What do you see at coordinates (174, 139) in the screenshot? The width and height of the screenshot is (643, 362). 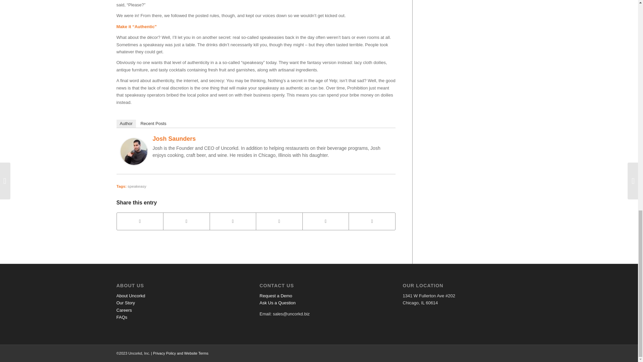 I see `Josh Saunders` at bounding box center [174, 139].